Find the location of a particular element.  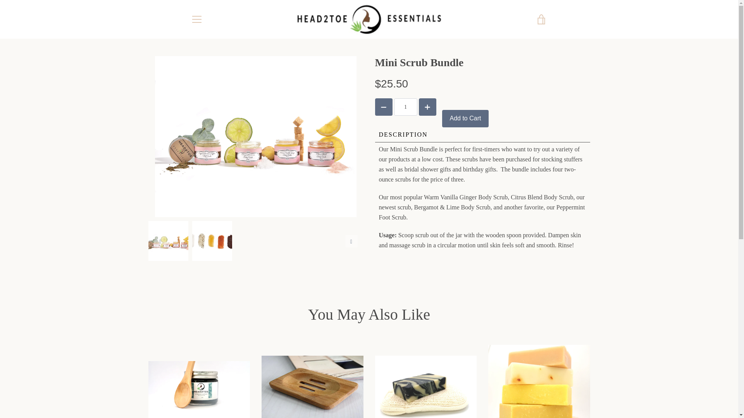

1 is located at coordinates (405, 107).